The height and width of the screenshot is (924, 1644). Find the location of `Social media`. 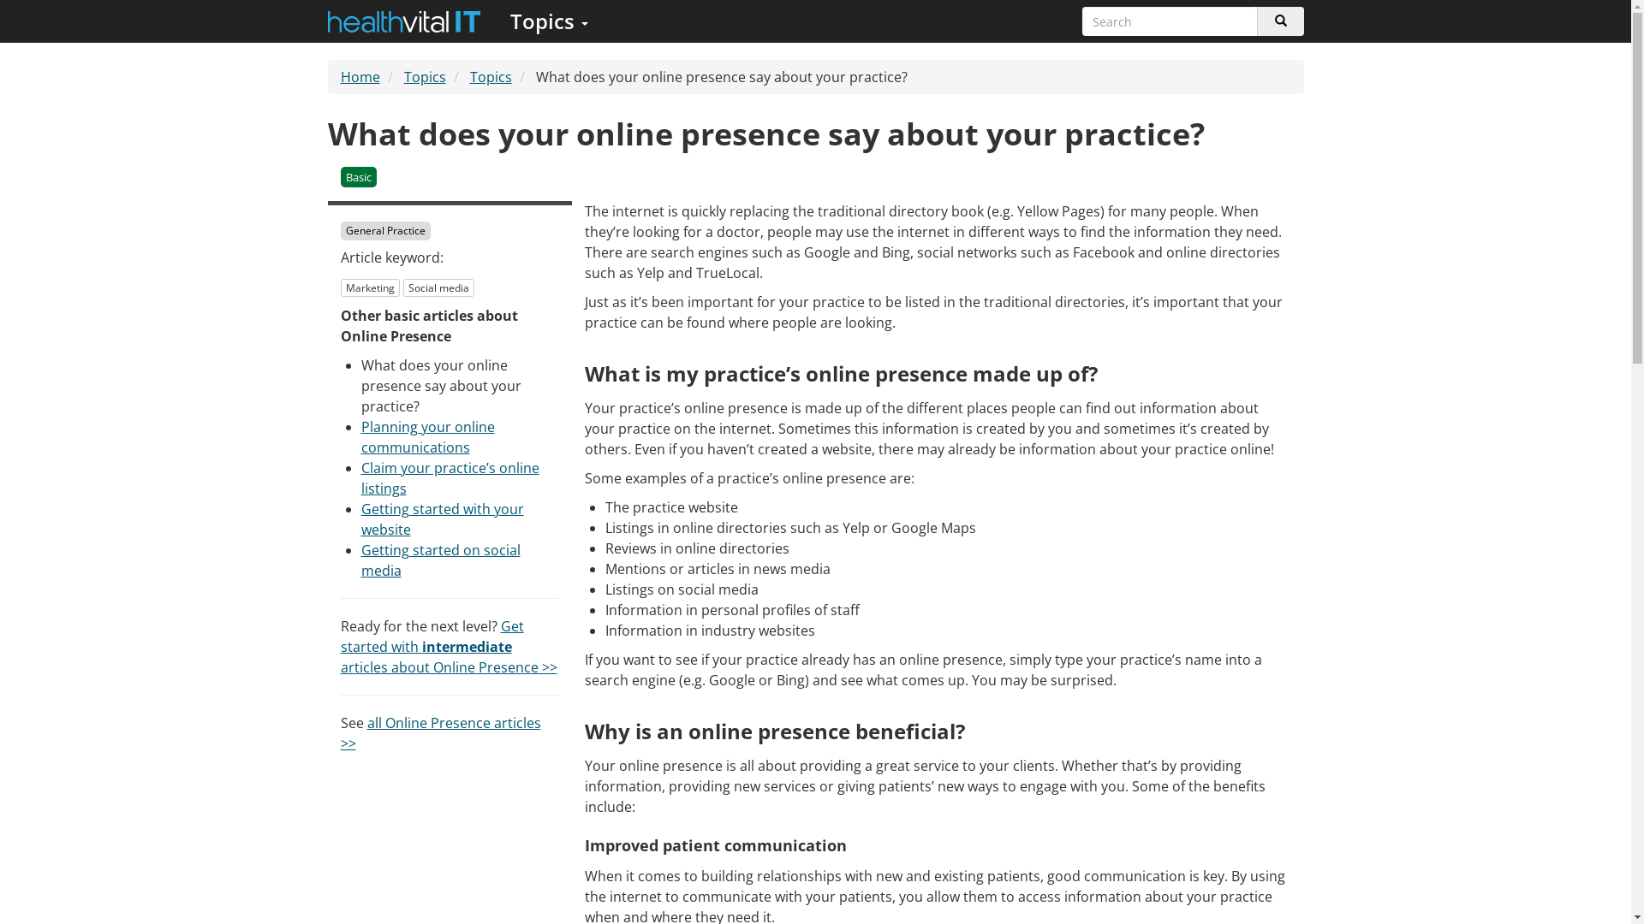

Social media is located at coordinates (438, 287).